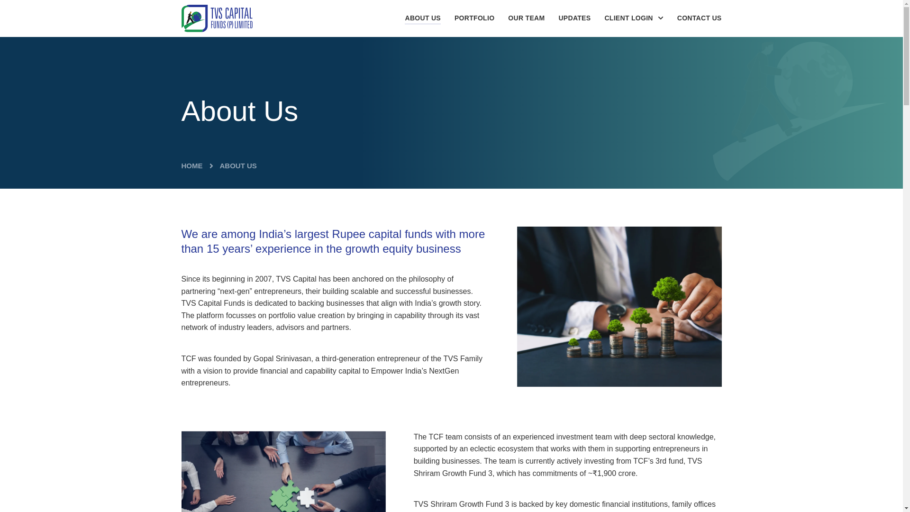  I want to click on CLIENT LOGIN, so click(633, 18).